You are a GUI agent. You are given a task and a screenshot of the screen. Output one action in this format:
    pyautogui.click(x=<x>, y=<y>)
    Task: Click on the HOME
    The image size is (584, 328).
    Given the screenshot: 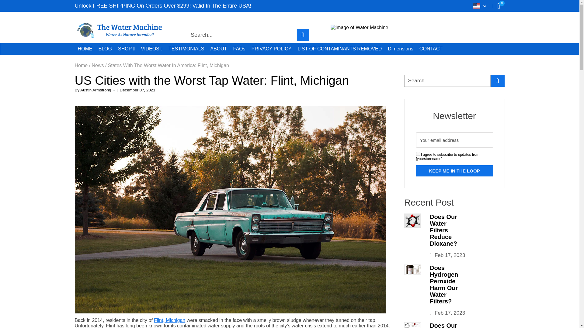 What is the action you would take?
    pyautogui.click(x=85, y=49)
    